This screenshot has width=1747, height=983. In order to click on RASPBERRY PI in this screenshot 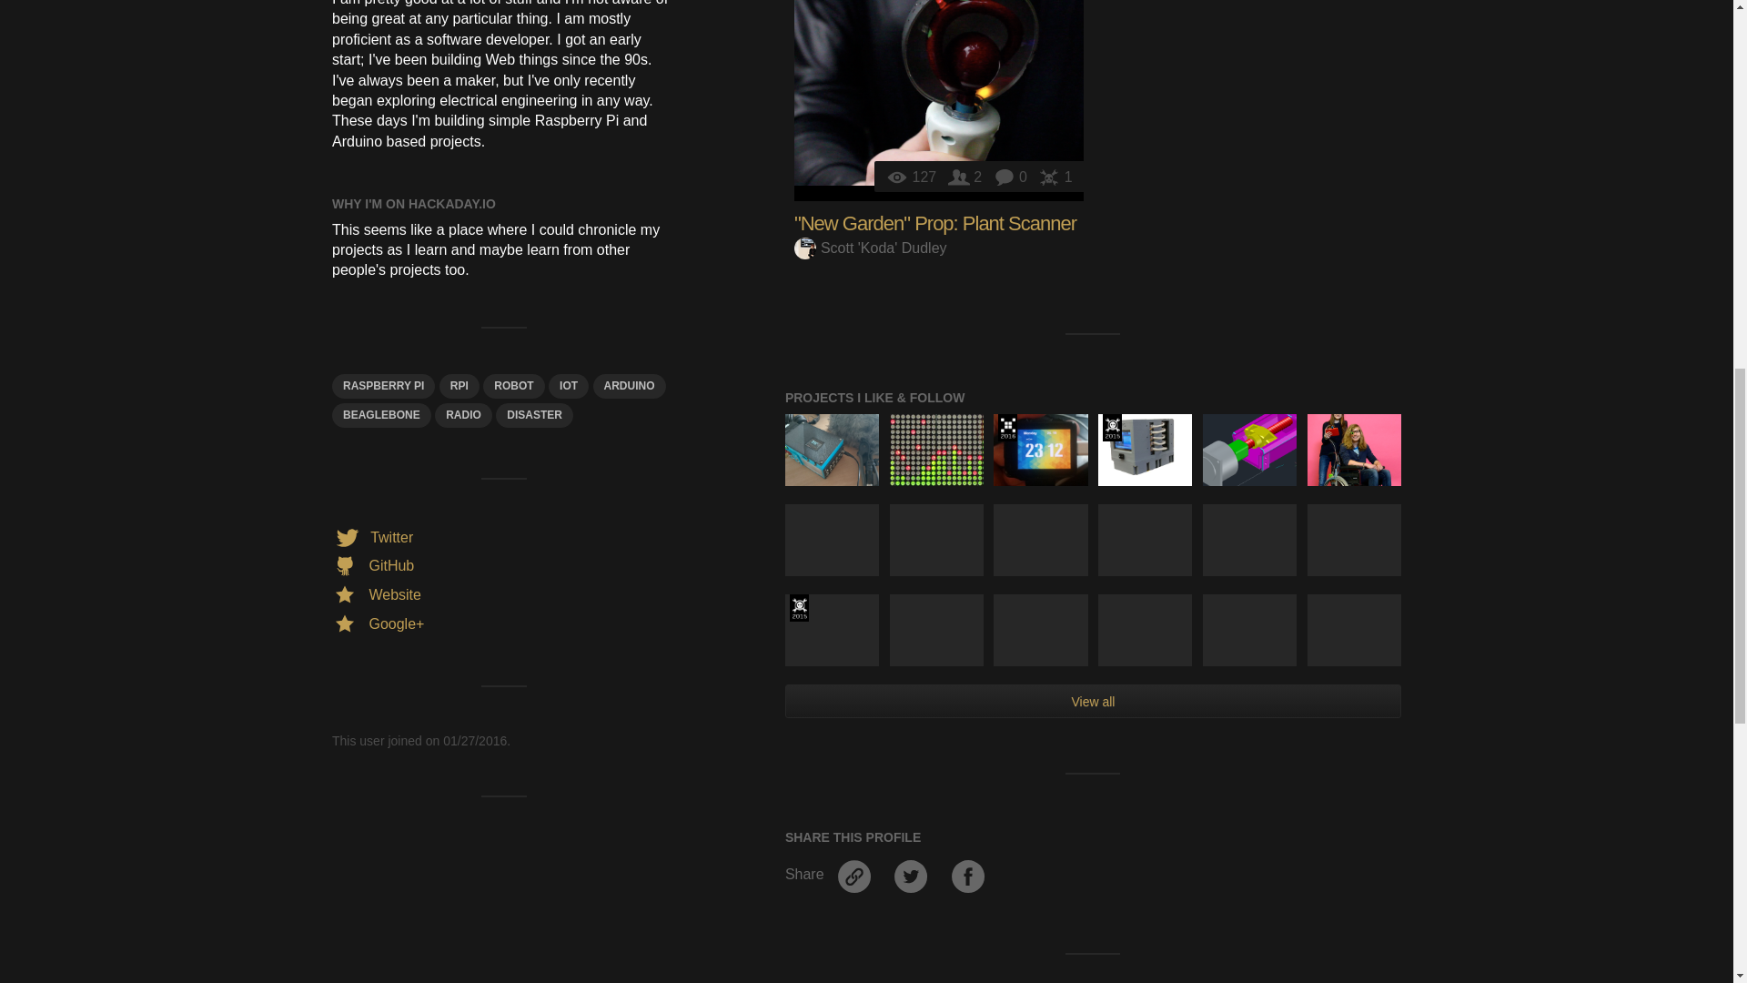, I will do `click(383, 386)`.